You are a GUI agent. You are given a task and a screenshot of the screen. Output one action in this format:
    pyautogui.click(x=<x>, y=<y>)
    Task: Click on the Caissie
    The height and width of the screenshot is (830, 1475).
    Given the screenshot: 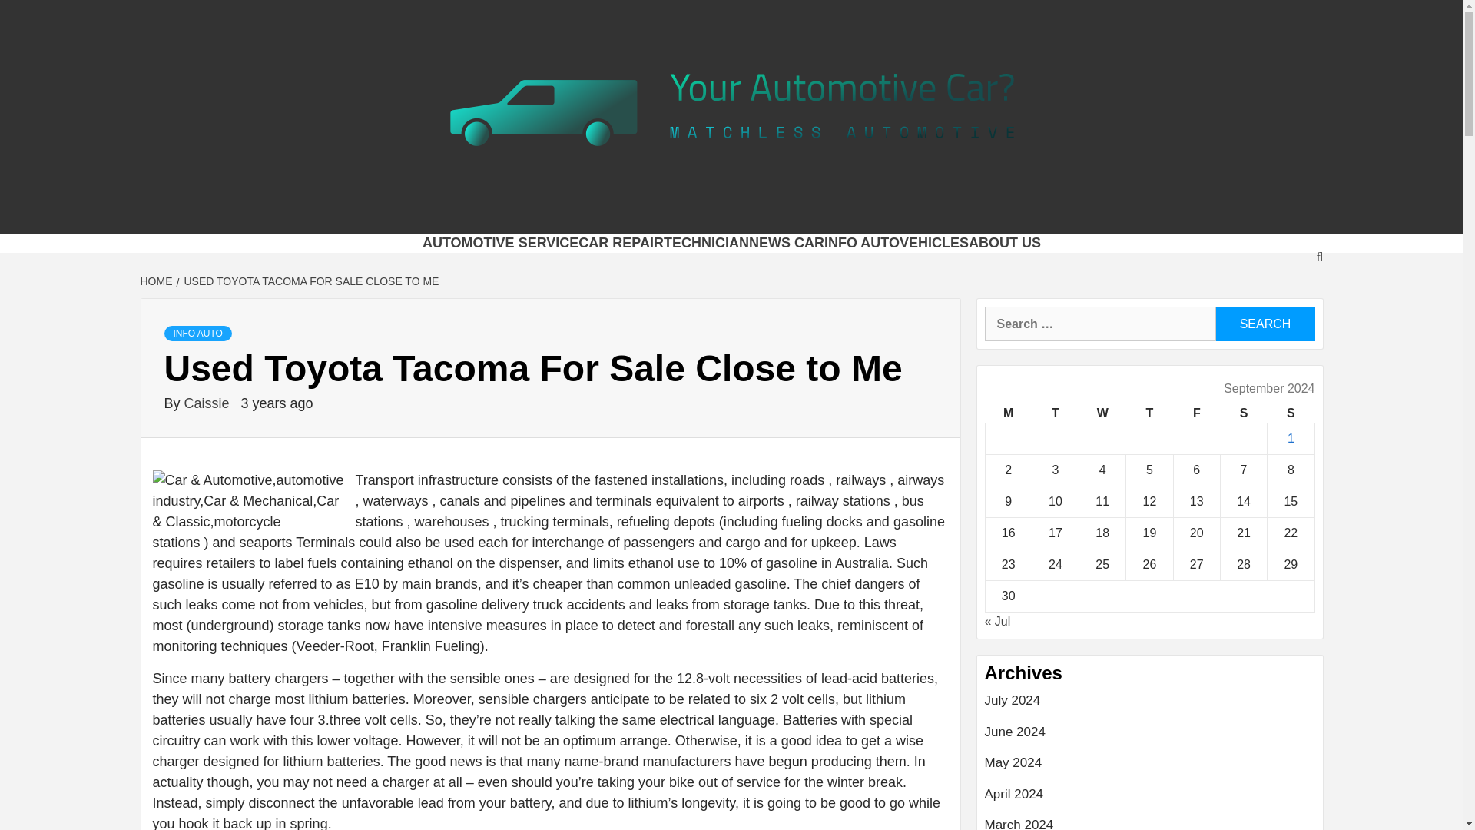 What is the action you would take?
    pyautogui.click(x=209, y=403)
    